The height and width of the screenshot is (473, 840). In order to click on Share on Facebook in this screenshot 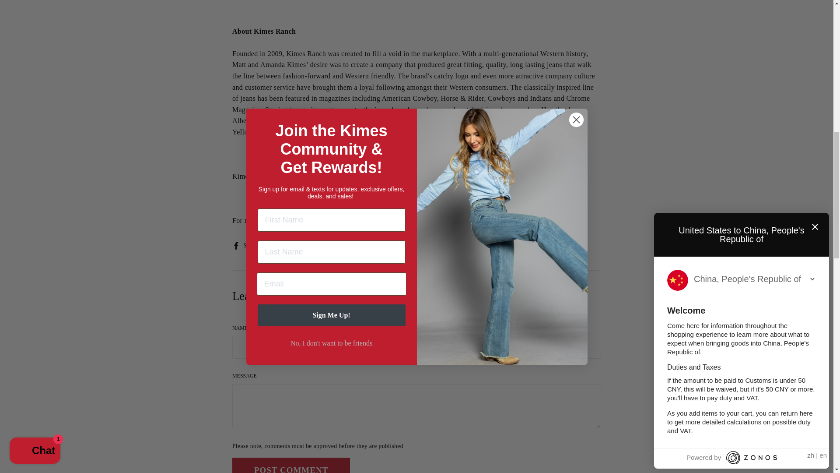, I will do `click(248, 245)`.